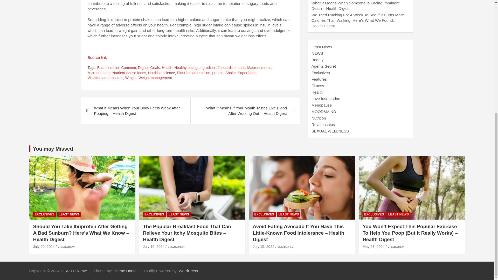  What do you see at coordinates (188, 271) in the screenshot?
I see `WordPress` at bounding box center [188, 271].